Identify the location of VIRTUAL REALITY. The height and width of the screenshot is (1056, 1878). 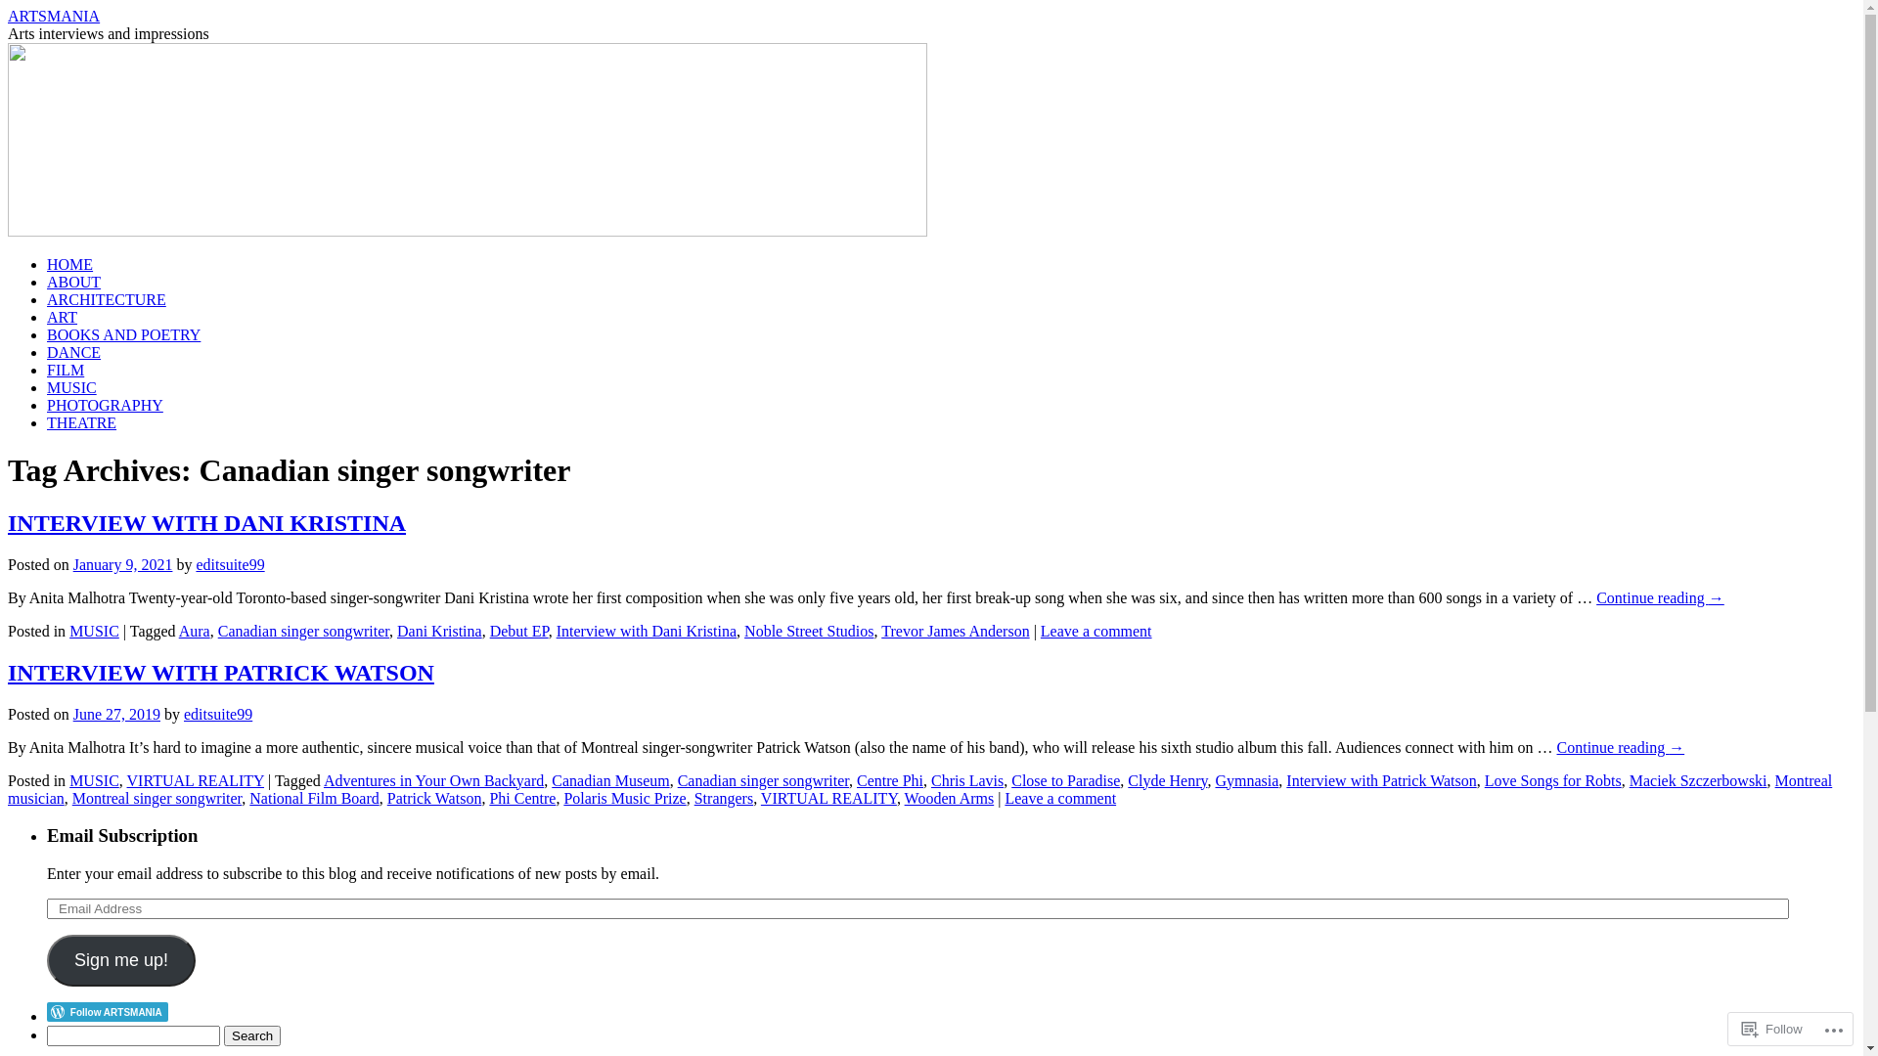
(829, 798).